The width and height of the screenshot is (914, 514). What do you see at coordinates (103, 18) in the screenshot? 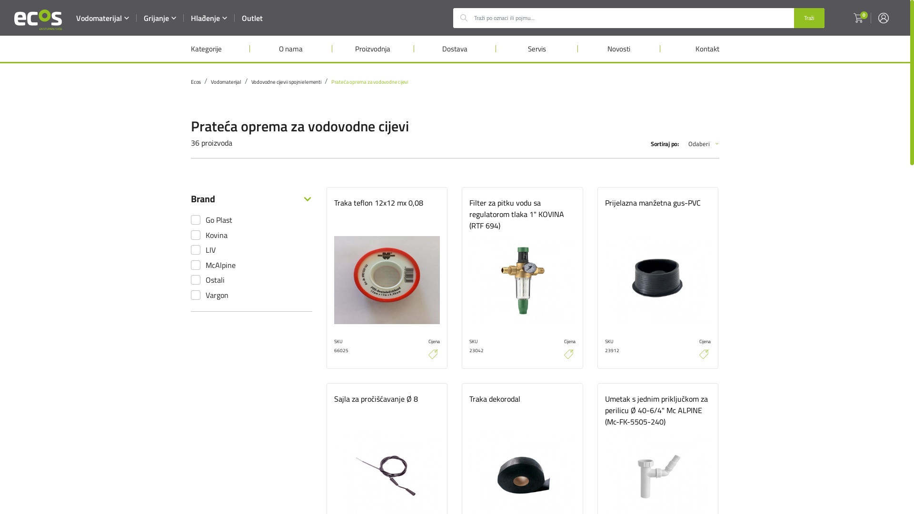
I see `Vodomaterijal` at bounding box center [103, 18].